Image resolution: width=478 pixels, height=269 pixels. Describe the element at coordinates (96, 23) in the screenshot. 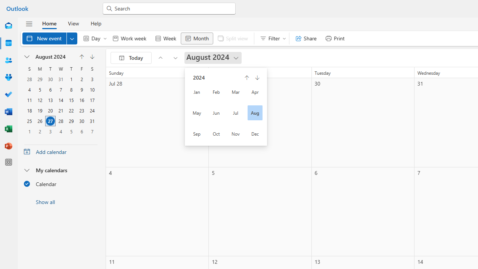

I see `Help` at that location.